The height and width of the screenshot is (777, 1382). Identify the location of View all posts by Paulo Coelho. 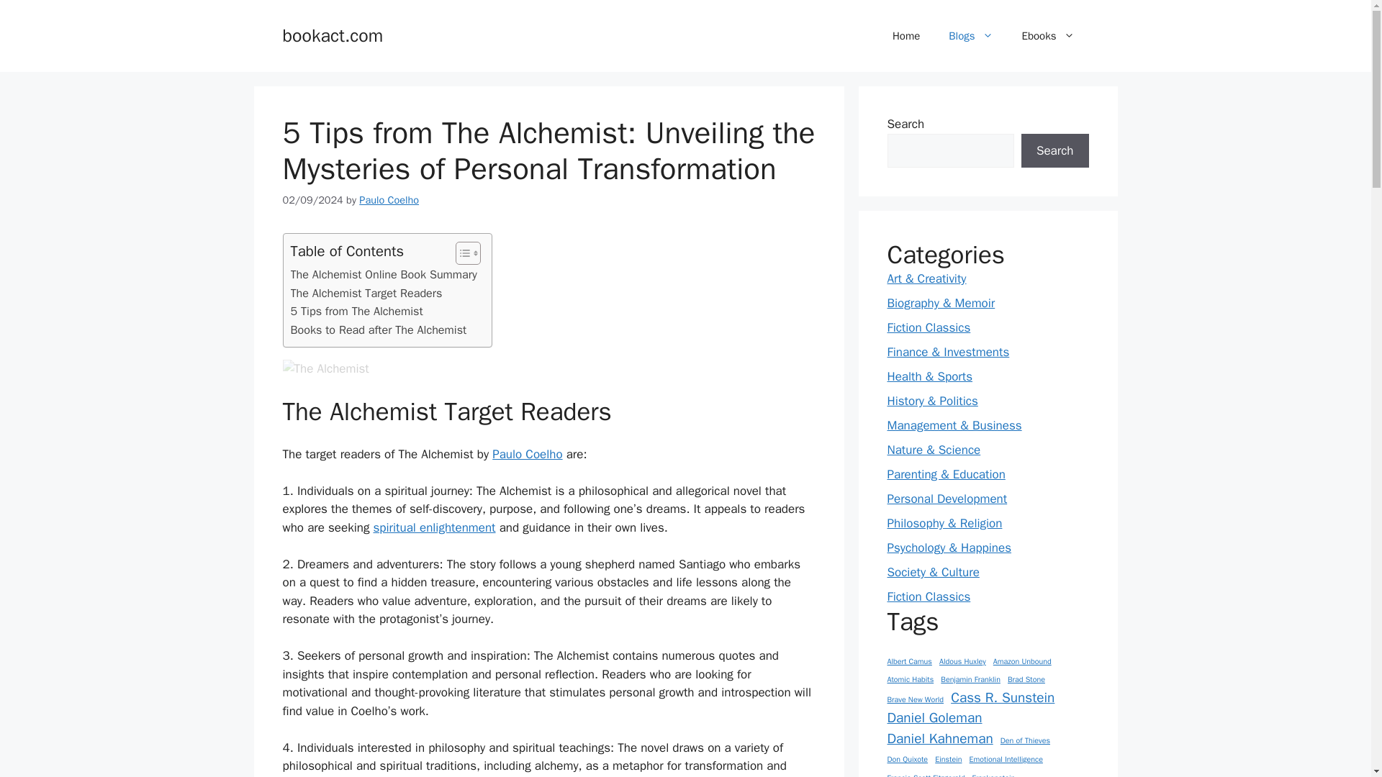
(389, 200).